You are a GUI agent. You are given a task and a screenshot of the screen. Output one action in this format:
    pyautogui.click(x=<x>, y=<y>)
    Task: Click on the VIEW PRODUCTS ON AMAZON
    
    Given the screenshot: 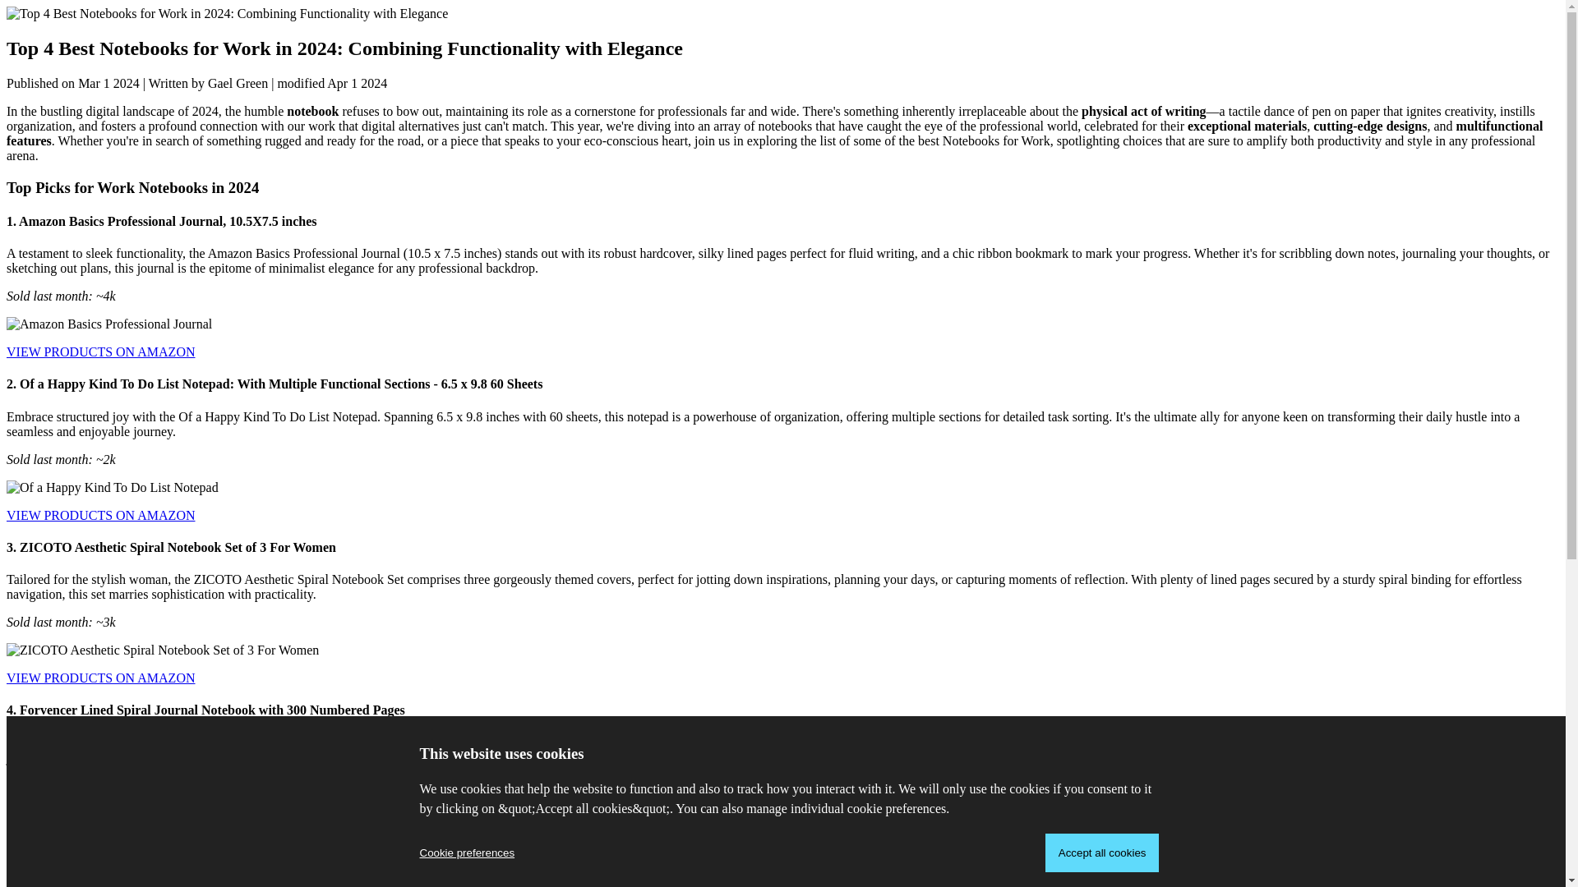 What is the action you would take?
    pyautogui.click(x=100, y=677)
    